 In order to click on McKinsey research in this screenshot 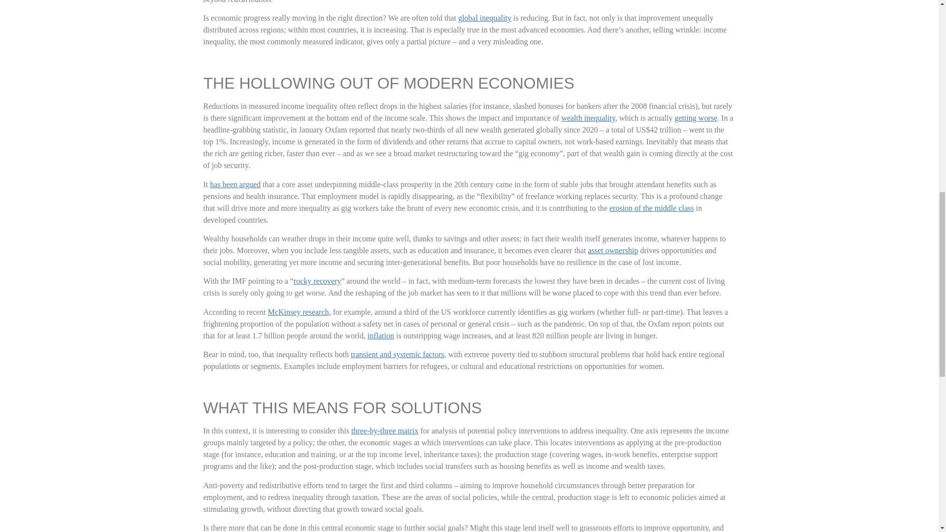, I will do `click(299, 312)`.